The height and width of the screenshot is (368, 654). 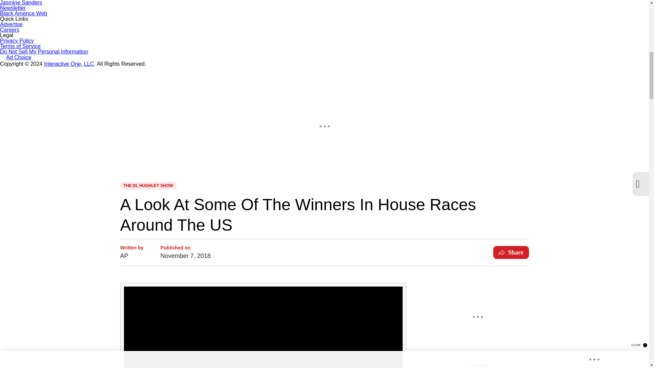 I want to click on Terms of Service, so click(x=20, y=46).